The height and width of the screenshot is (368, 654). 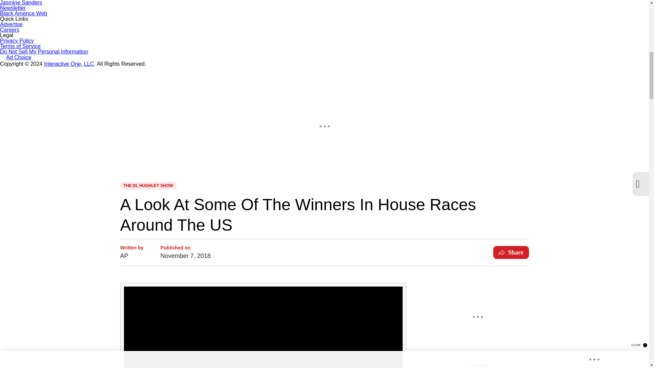 I want to click on Terms of Service, so click(x=20, y=46).